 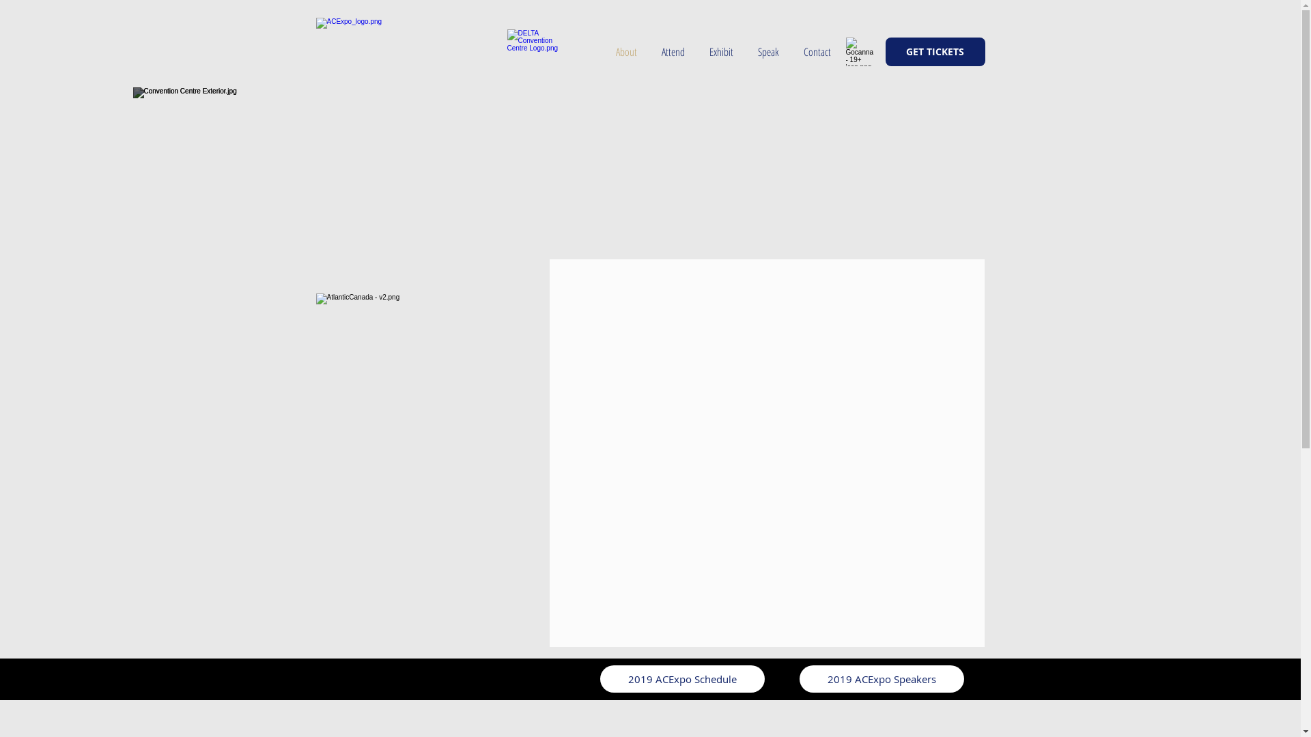 What do you see at coordinates (721, 52) in the screenshot?
I see `Exhibit` at bounding box center [721, 52].